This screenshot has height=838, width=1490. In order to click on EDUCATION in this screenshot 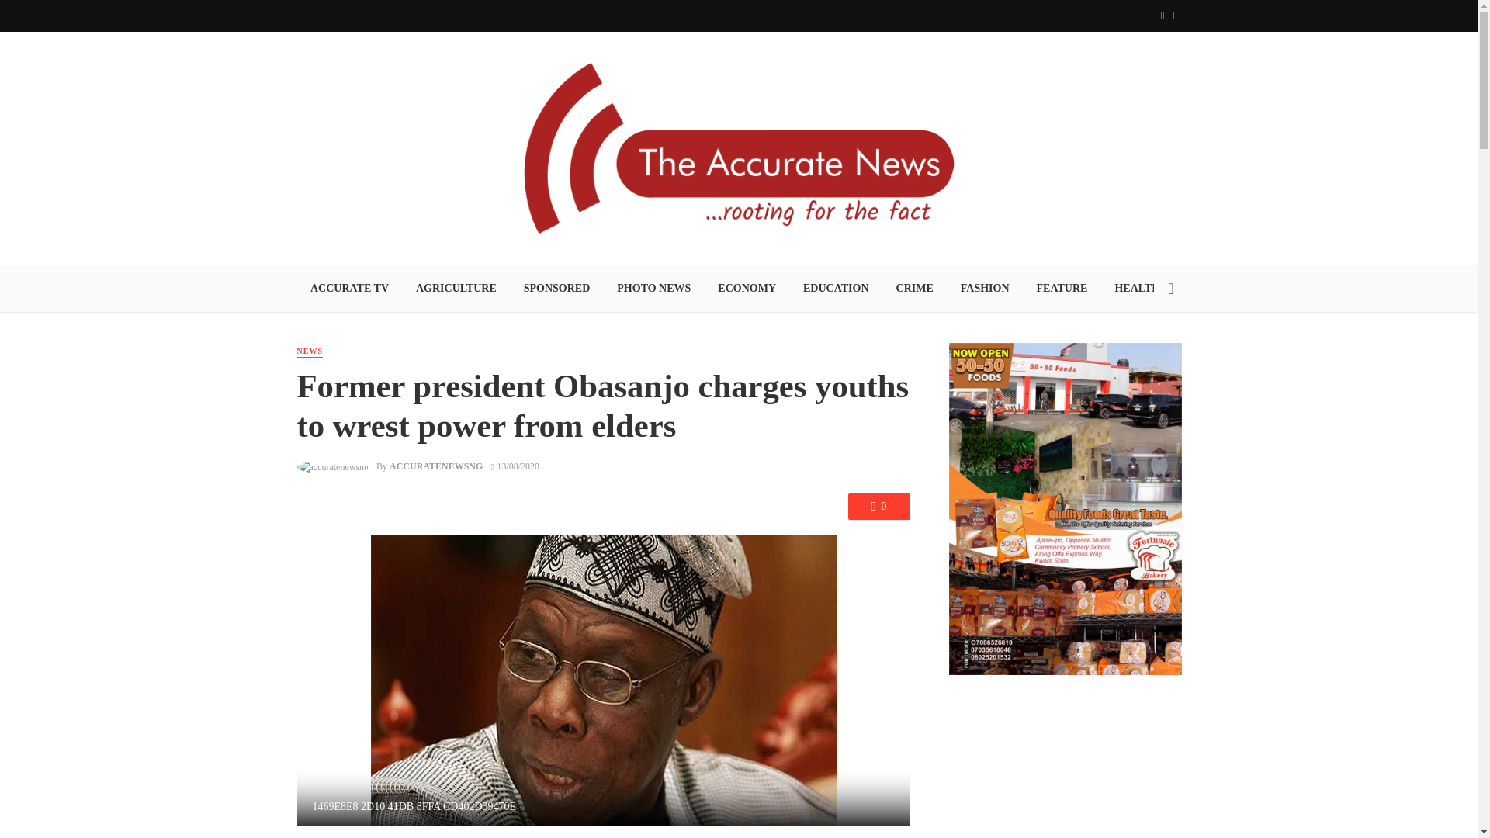, I will do `click(837, 289)`.